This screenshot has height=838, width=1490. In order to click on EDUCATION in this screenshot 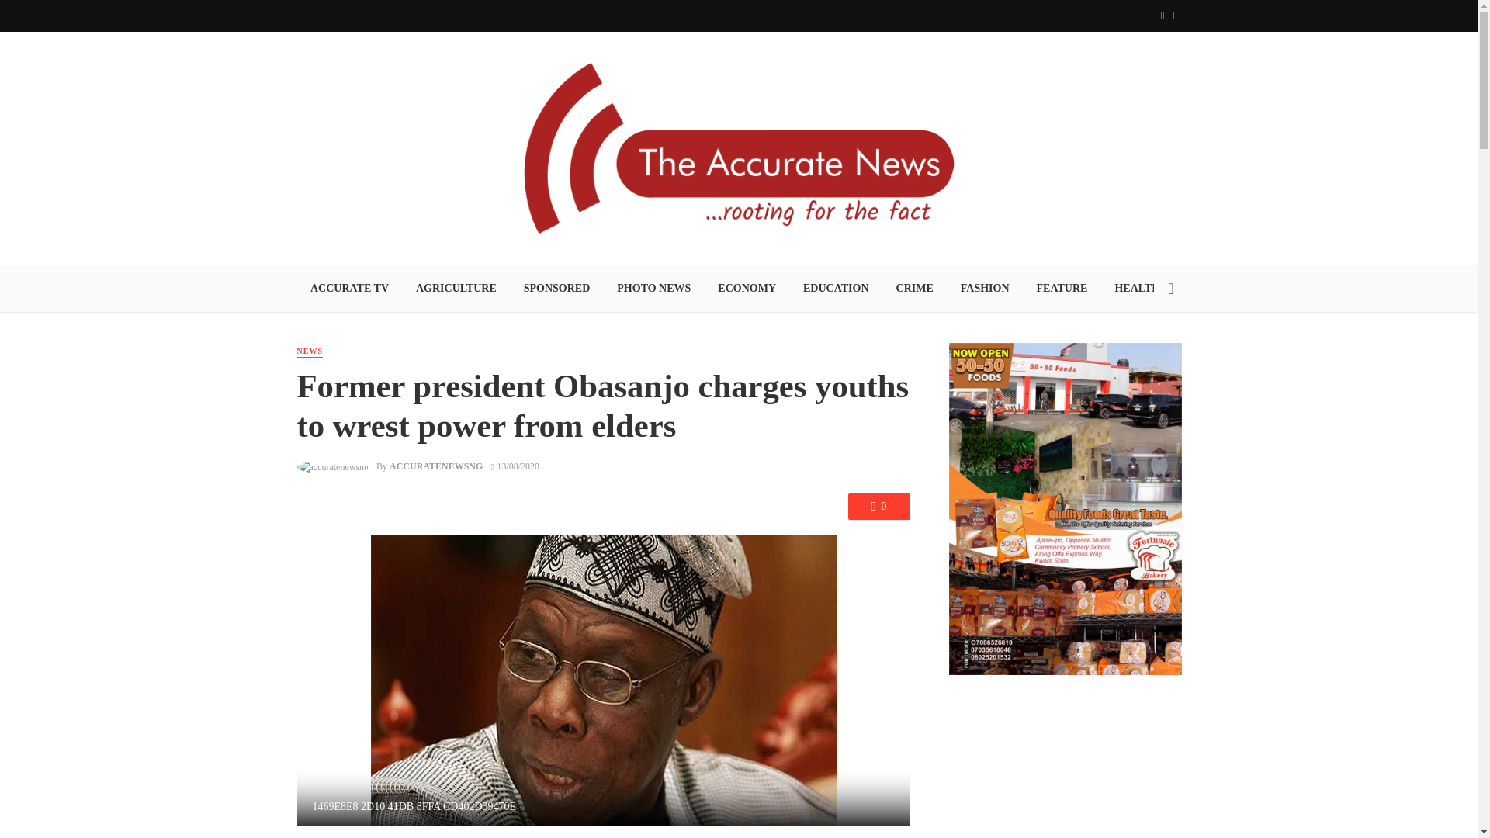, I will do `click(837, 289)`.